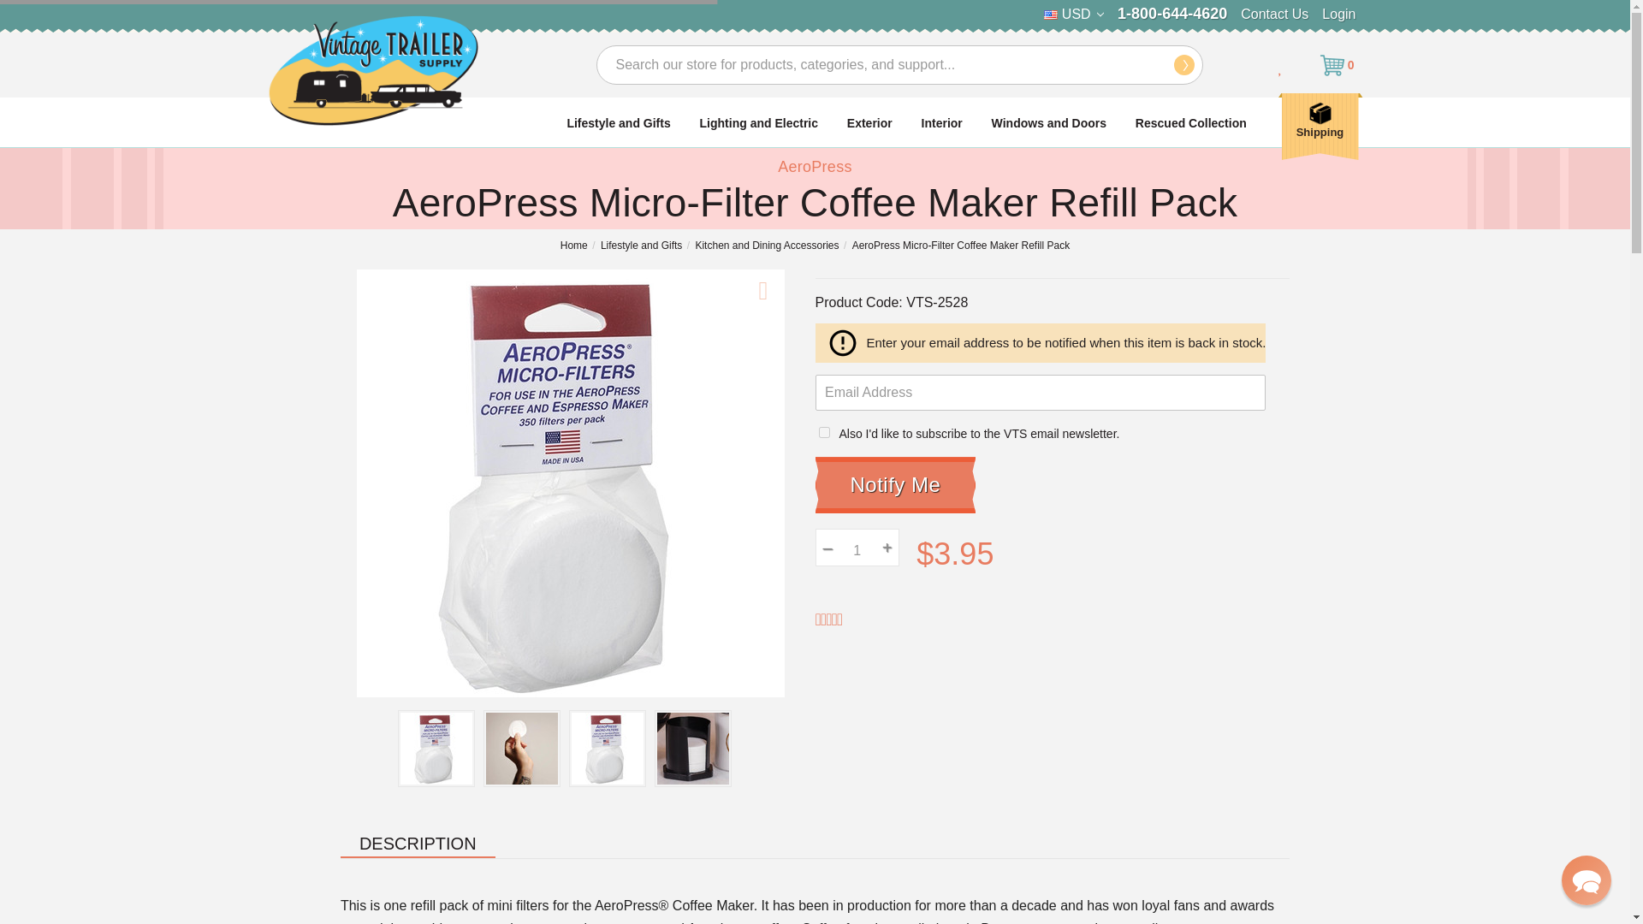 This screenshot has height=924, width=1643. I want to click on AeroPress Micro-Filter Coffee Maker Refill Pack, so click(522, 748).